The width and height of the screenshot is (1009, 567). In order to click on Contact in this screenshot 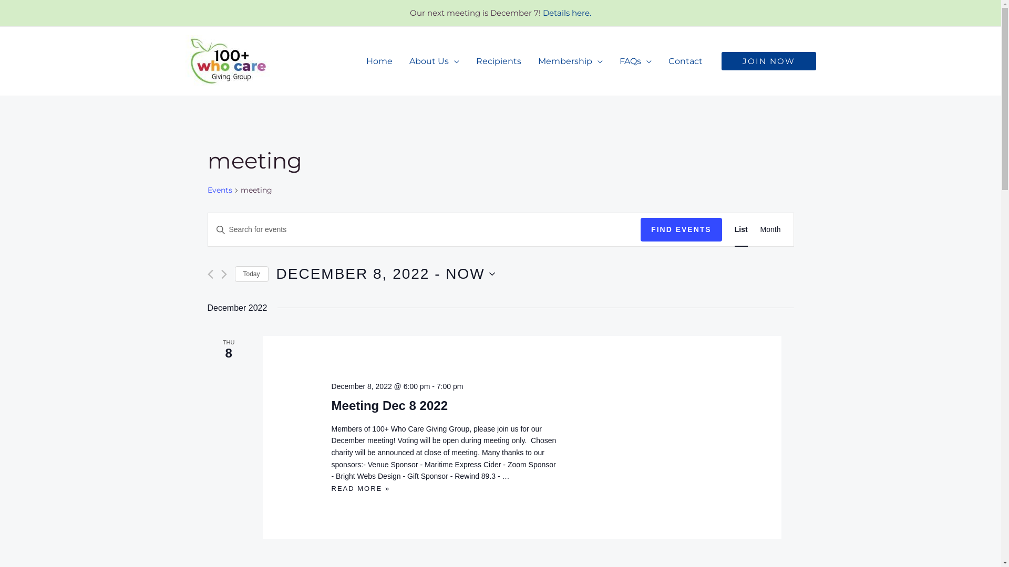, I will do `click(685, 61)`.